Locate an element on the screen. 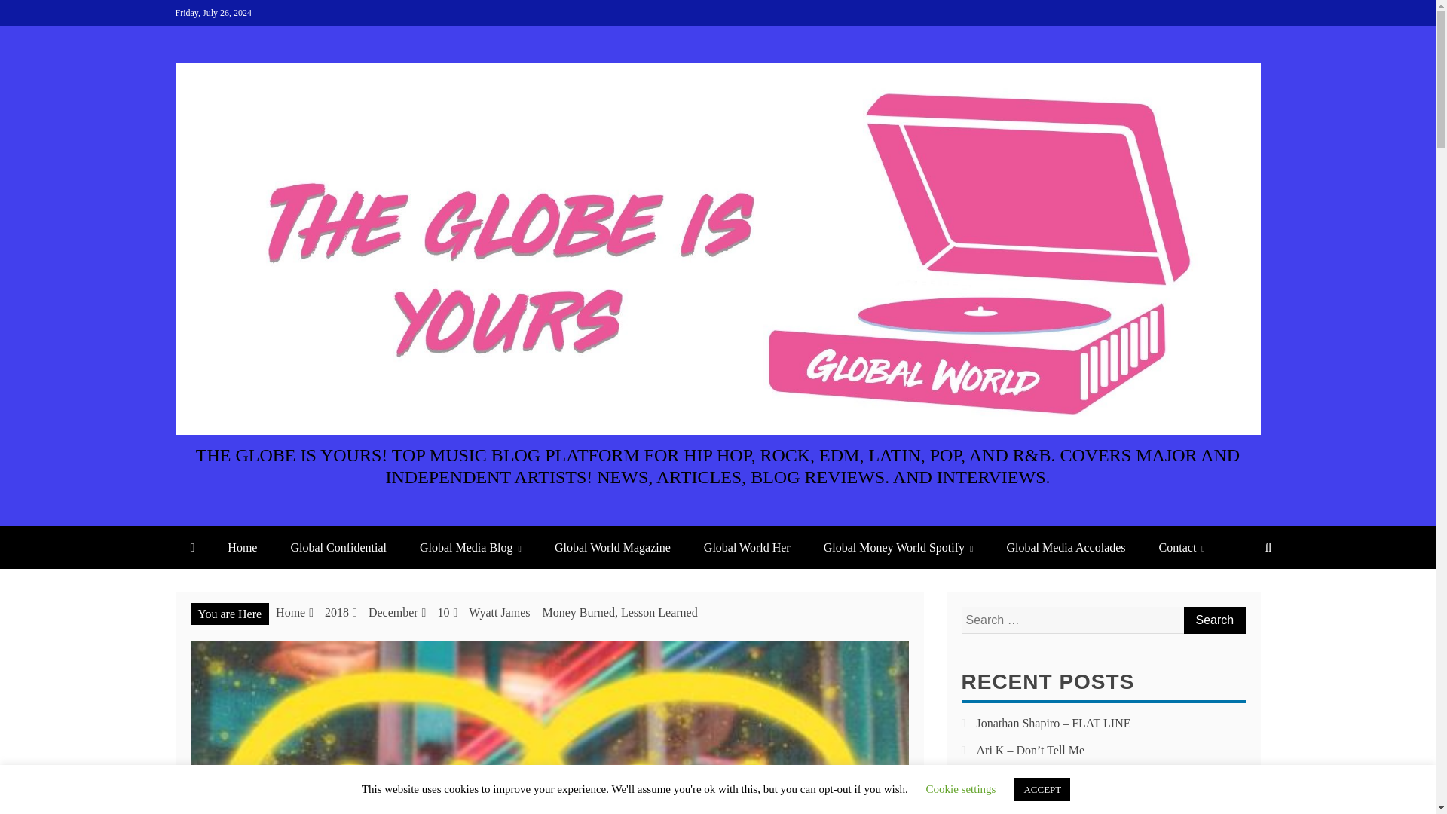 The image size is (1447, 814). Search is located at coordinates (1213, 620).